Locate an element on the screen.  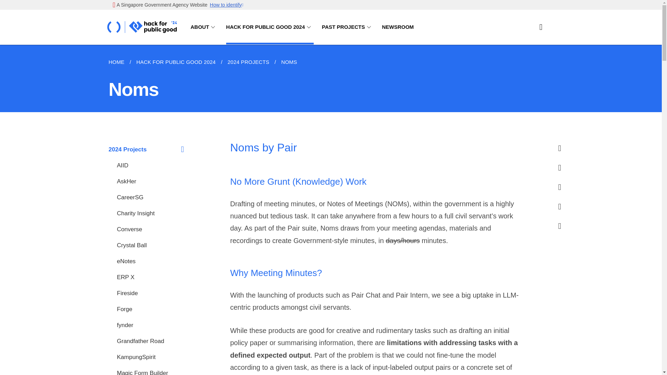
HACK FOR PUBLIC GOOD 2024 is located at coordinates (176, 62).